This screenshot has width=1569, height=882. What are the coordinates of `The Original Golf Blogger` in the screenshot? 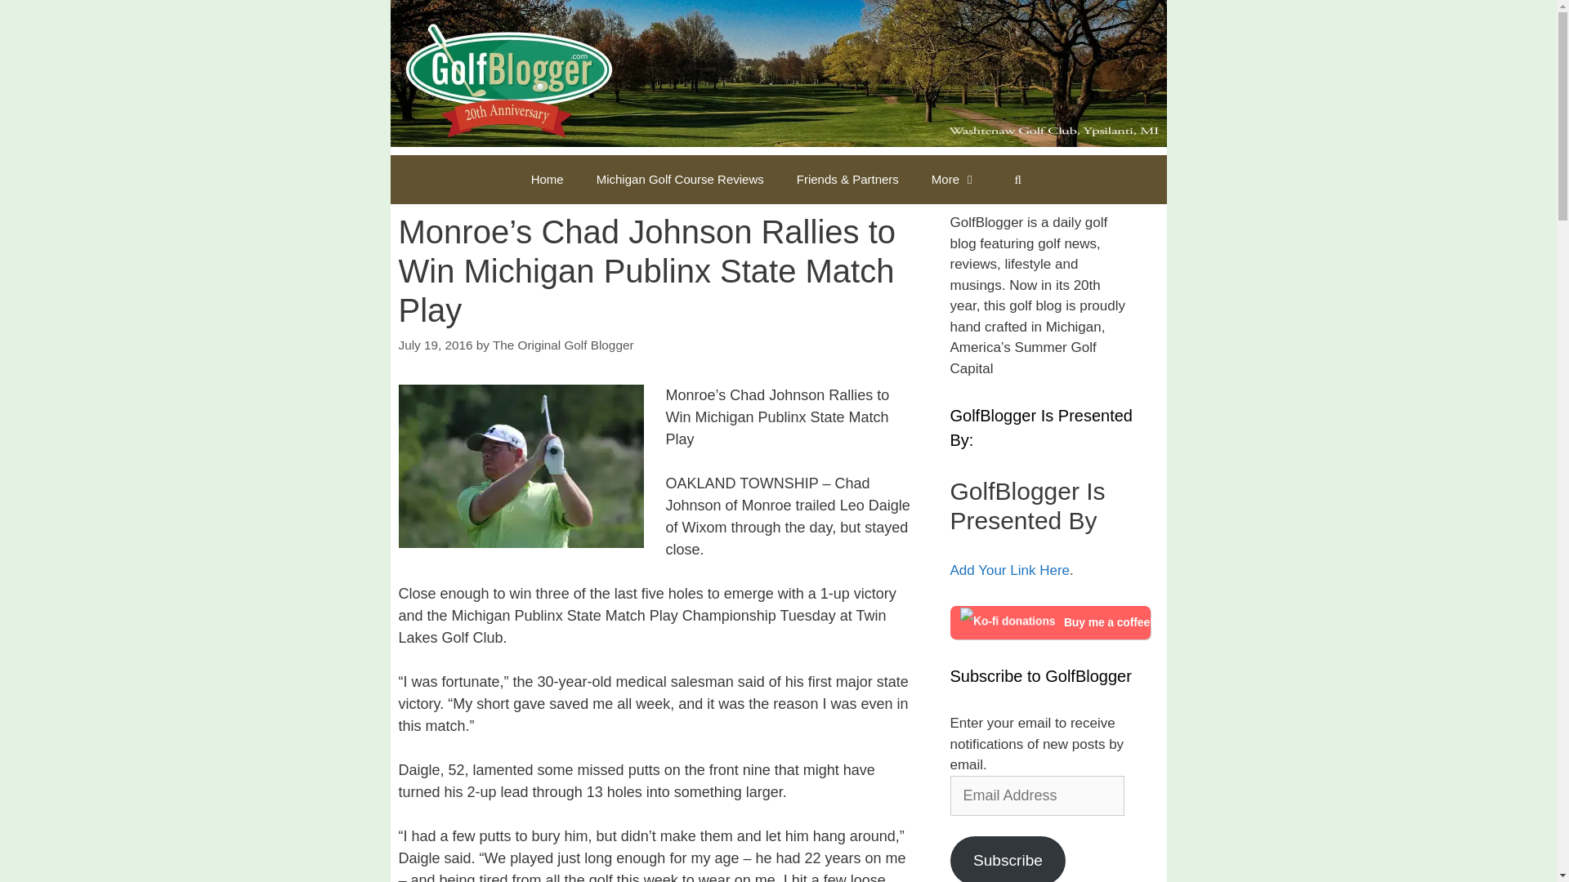 It's located at (562, 345).